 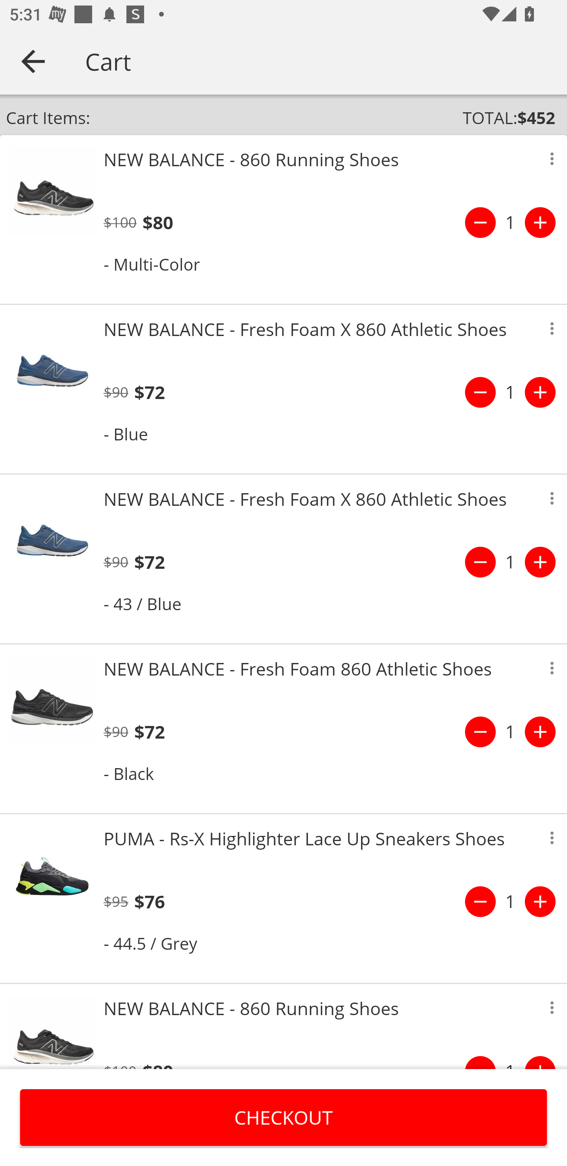 What do you see at coordinates (510, 901) in the screenshot?
I see `1` at bounding box center [510, 901].